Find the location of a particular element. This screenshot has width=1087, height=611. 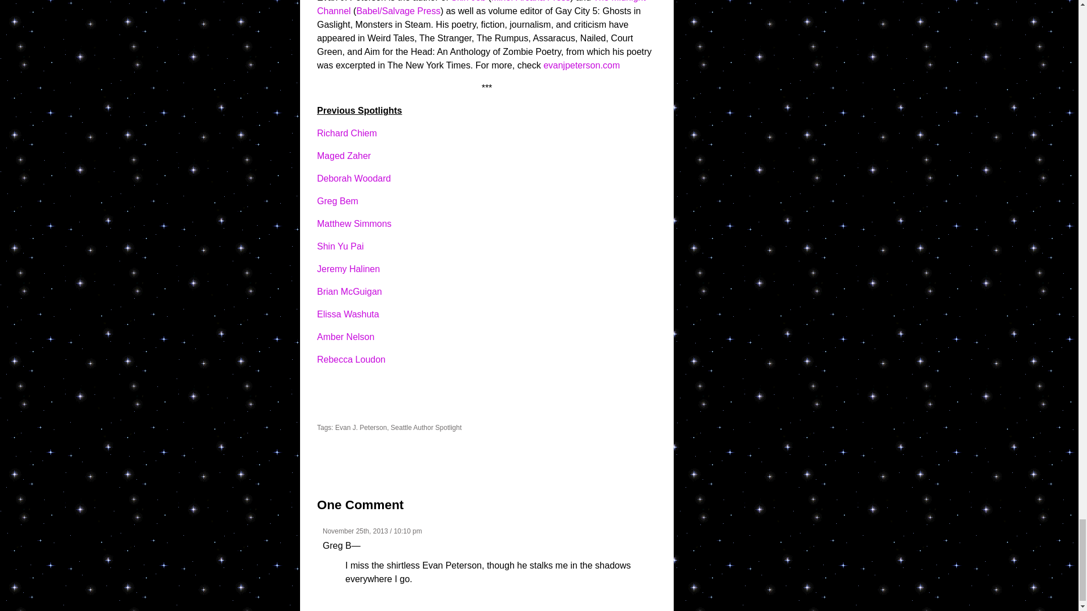

Brian McGuigan is located at coordinates (350, 291).